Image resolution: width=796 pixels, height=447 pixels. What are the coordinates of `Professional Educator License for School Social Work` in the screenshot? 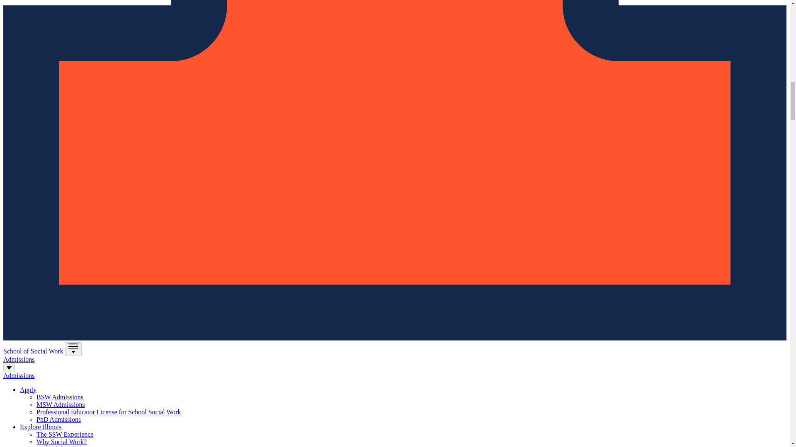 It's located at (109, 412).